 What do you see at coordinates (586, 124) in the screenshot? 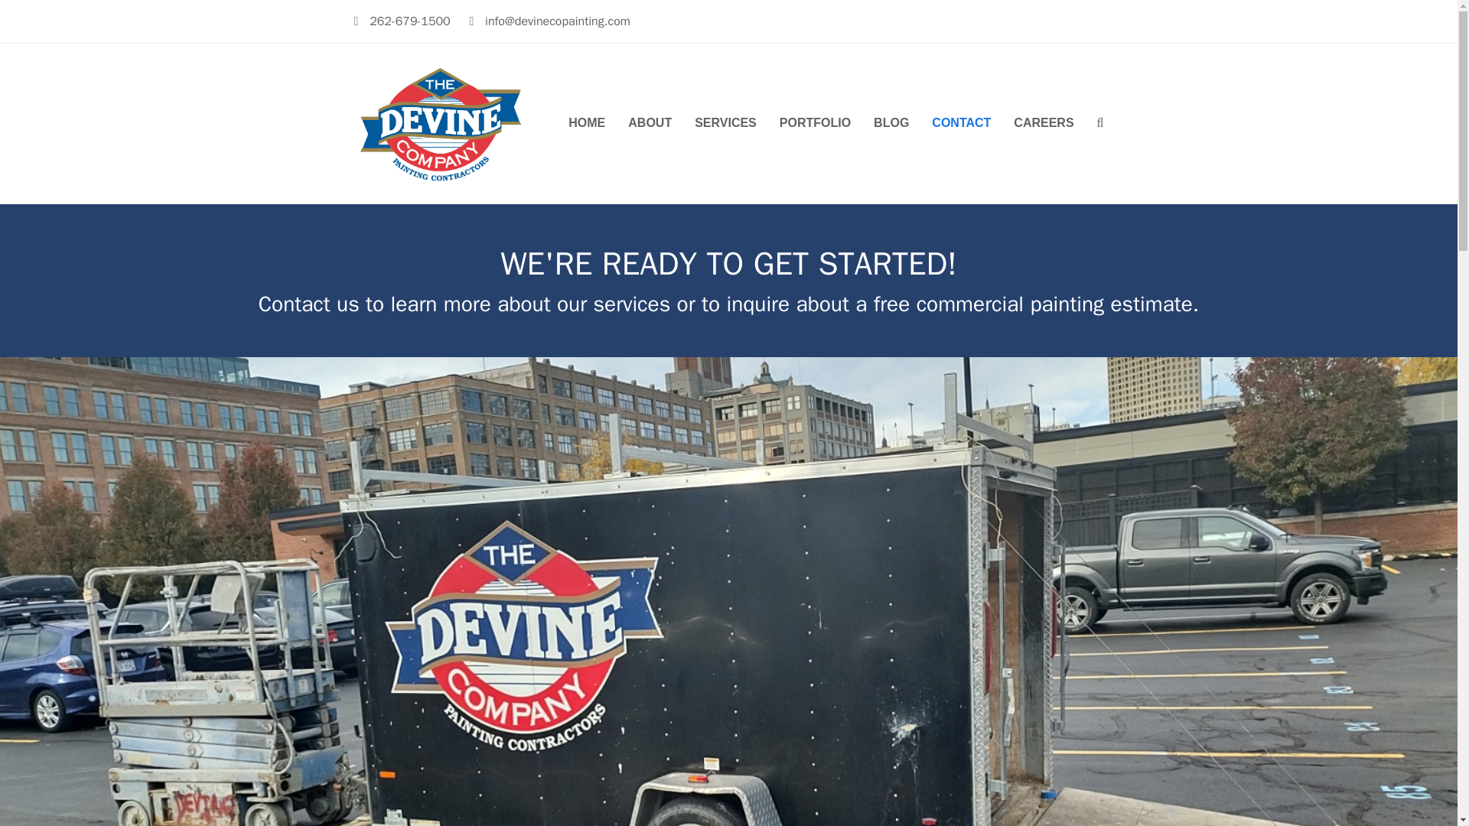
I see `HOME` at bounding box center [586, 124].